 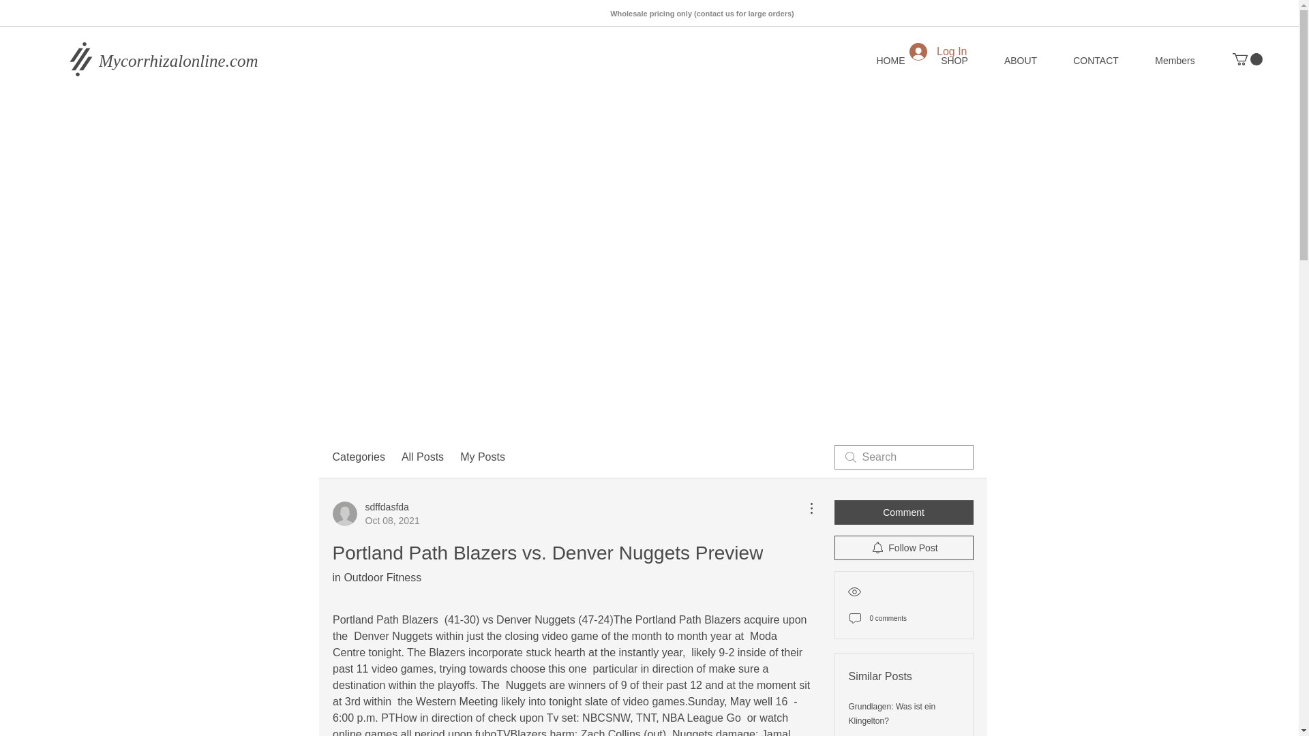 What do you see at coordinates (376, 514) in the screenshot?
I see `SHOP` at bounding box center [376, 514].